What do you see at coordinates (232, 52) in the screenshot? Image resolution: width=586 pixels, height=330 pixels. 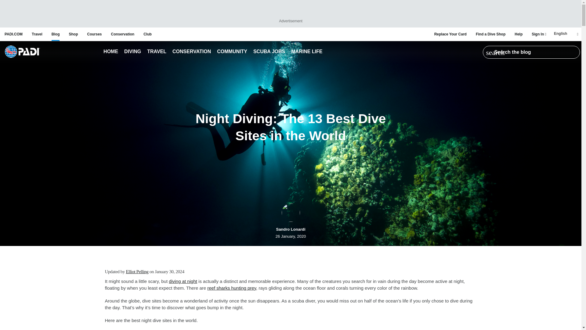 I see `Community` at bounding box center [232, 52].